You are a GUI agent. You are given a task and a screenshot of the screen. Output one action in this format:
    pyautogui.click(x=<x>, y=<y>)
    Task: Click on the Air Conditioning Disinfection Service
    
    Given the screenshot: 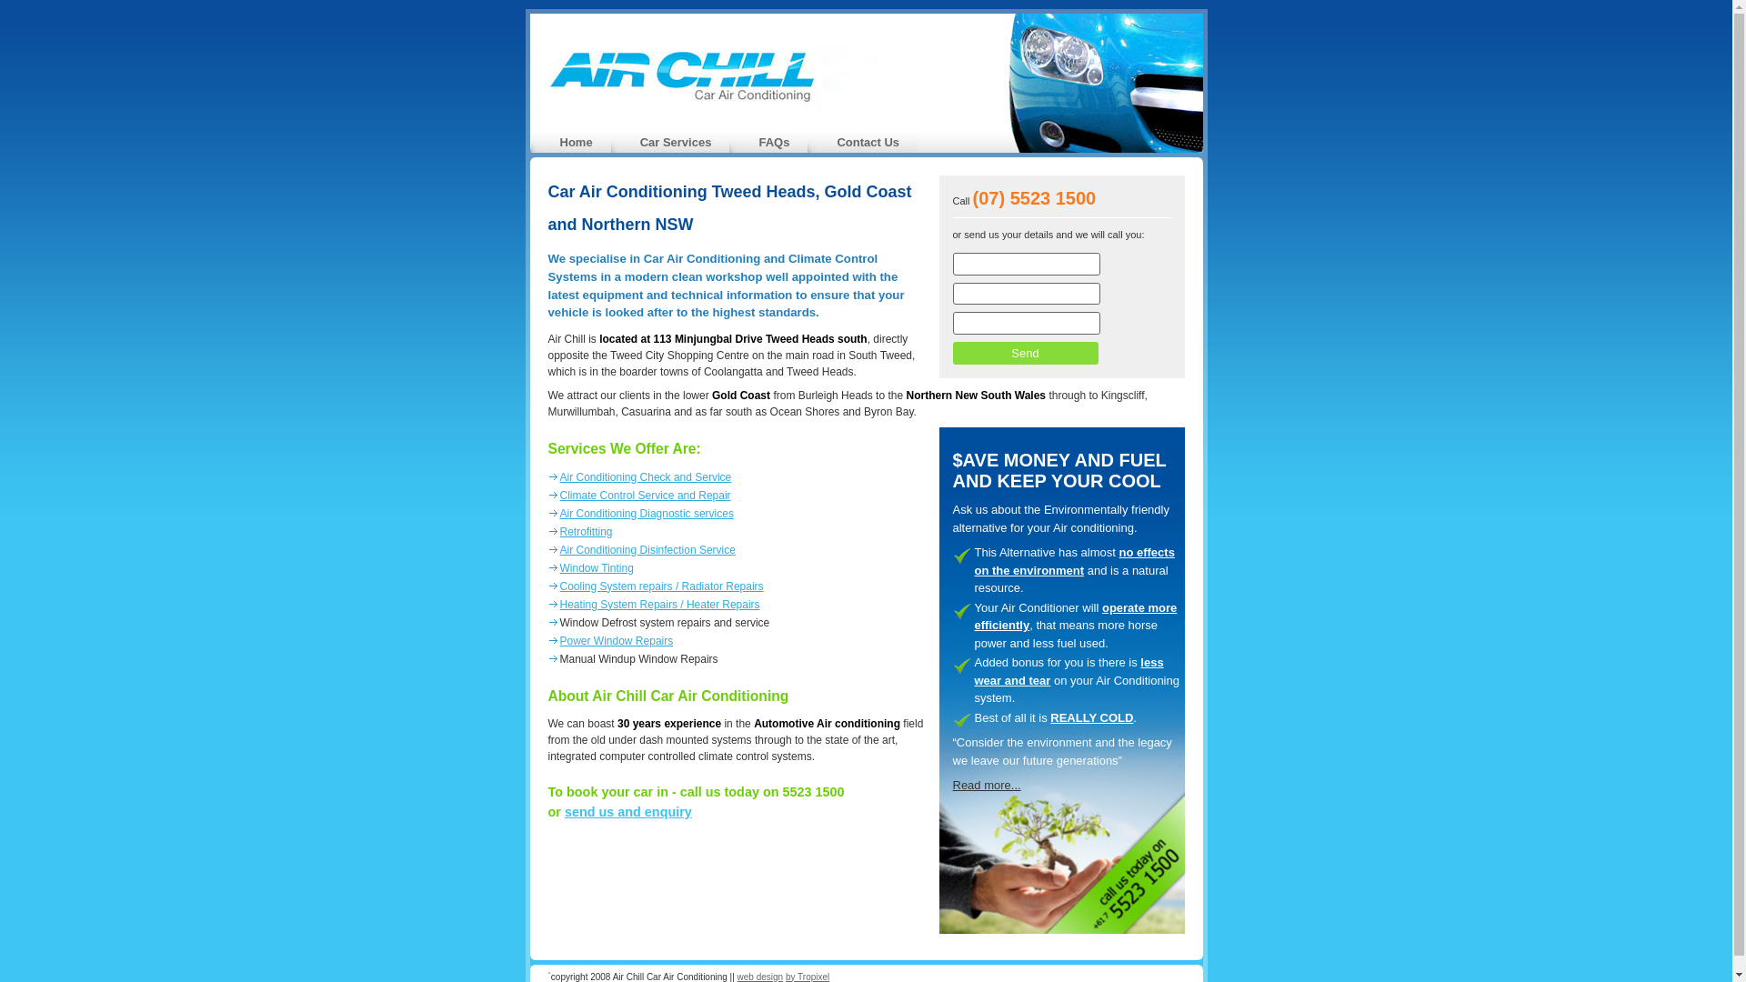 What is the action you would take?
    pyautogui.click(x=647, y=550)
    